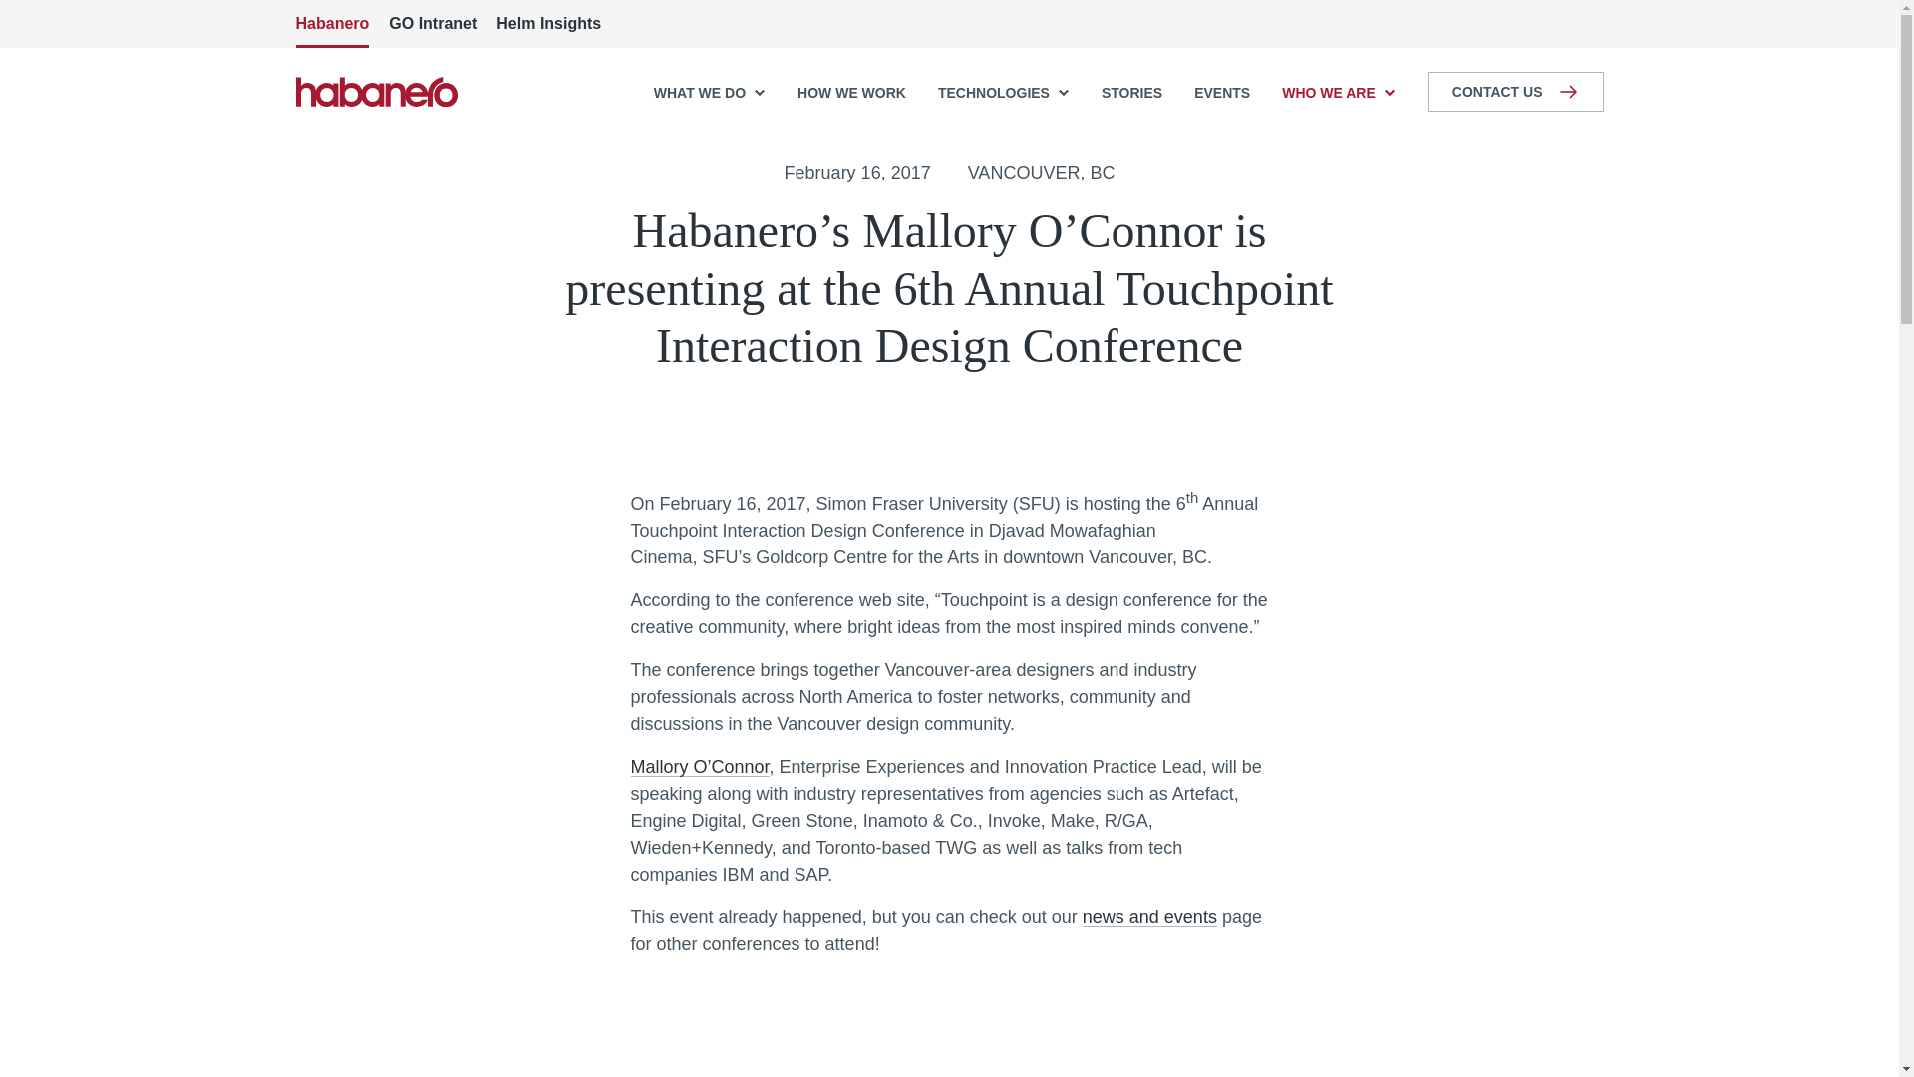 The width and height of the screenshot is (1914, 1077). I want to click on STORIES, so click(1131, 92).